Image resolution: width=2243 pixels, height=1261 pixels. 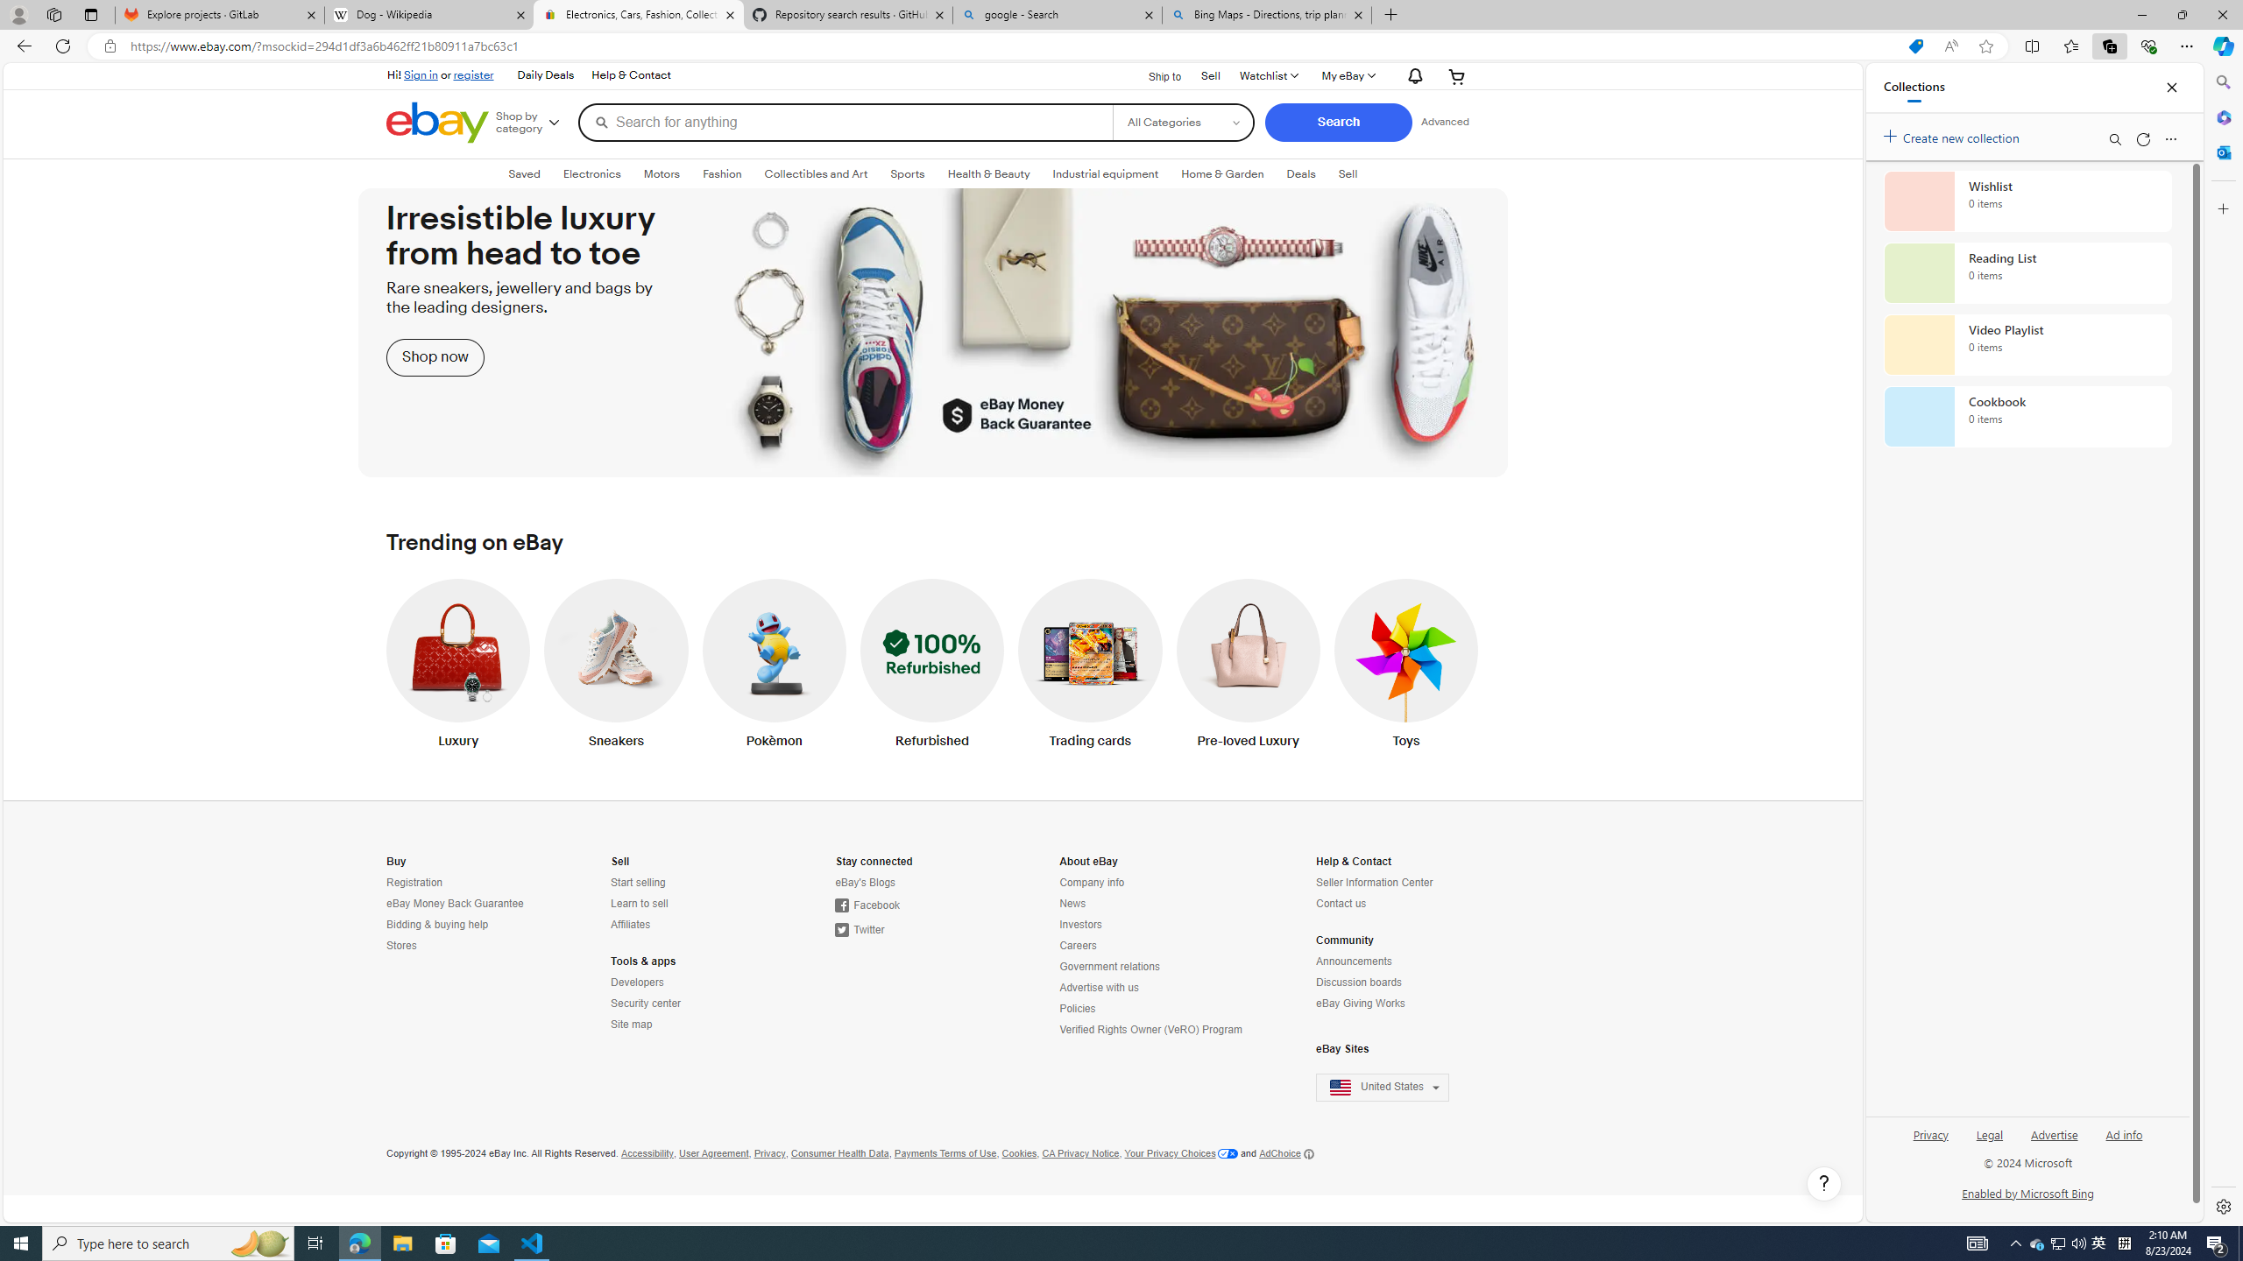 I want to click on Investors, so click(x=1153, y=925).